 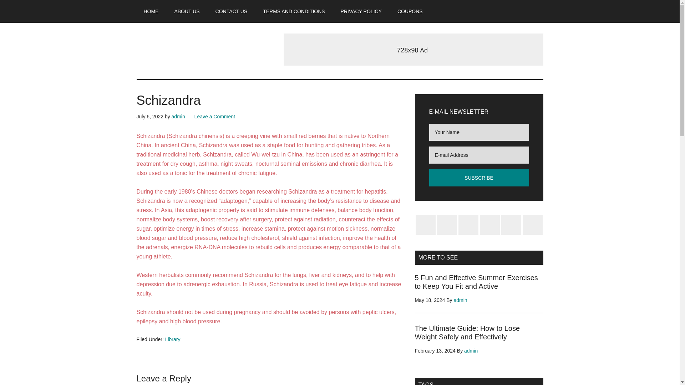 What do you see at coordinates (293, 11) in the screenshot?
I see `TERMS AND CONDITIONS` at bounding box center [293, 11].